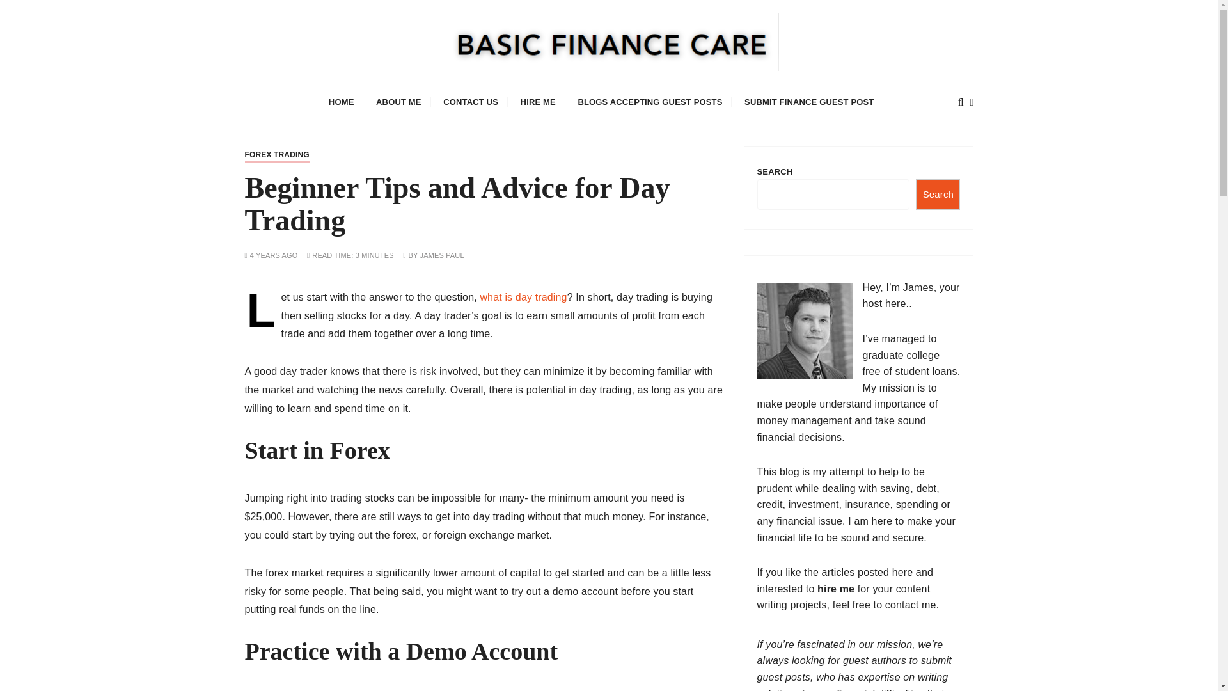 Image resolution: width=1228 pixels, height=691 pixels. Describe the element at coordinates (276, 155) in the screenshot. I see `FOREX TRADING` at that location.